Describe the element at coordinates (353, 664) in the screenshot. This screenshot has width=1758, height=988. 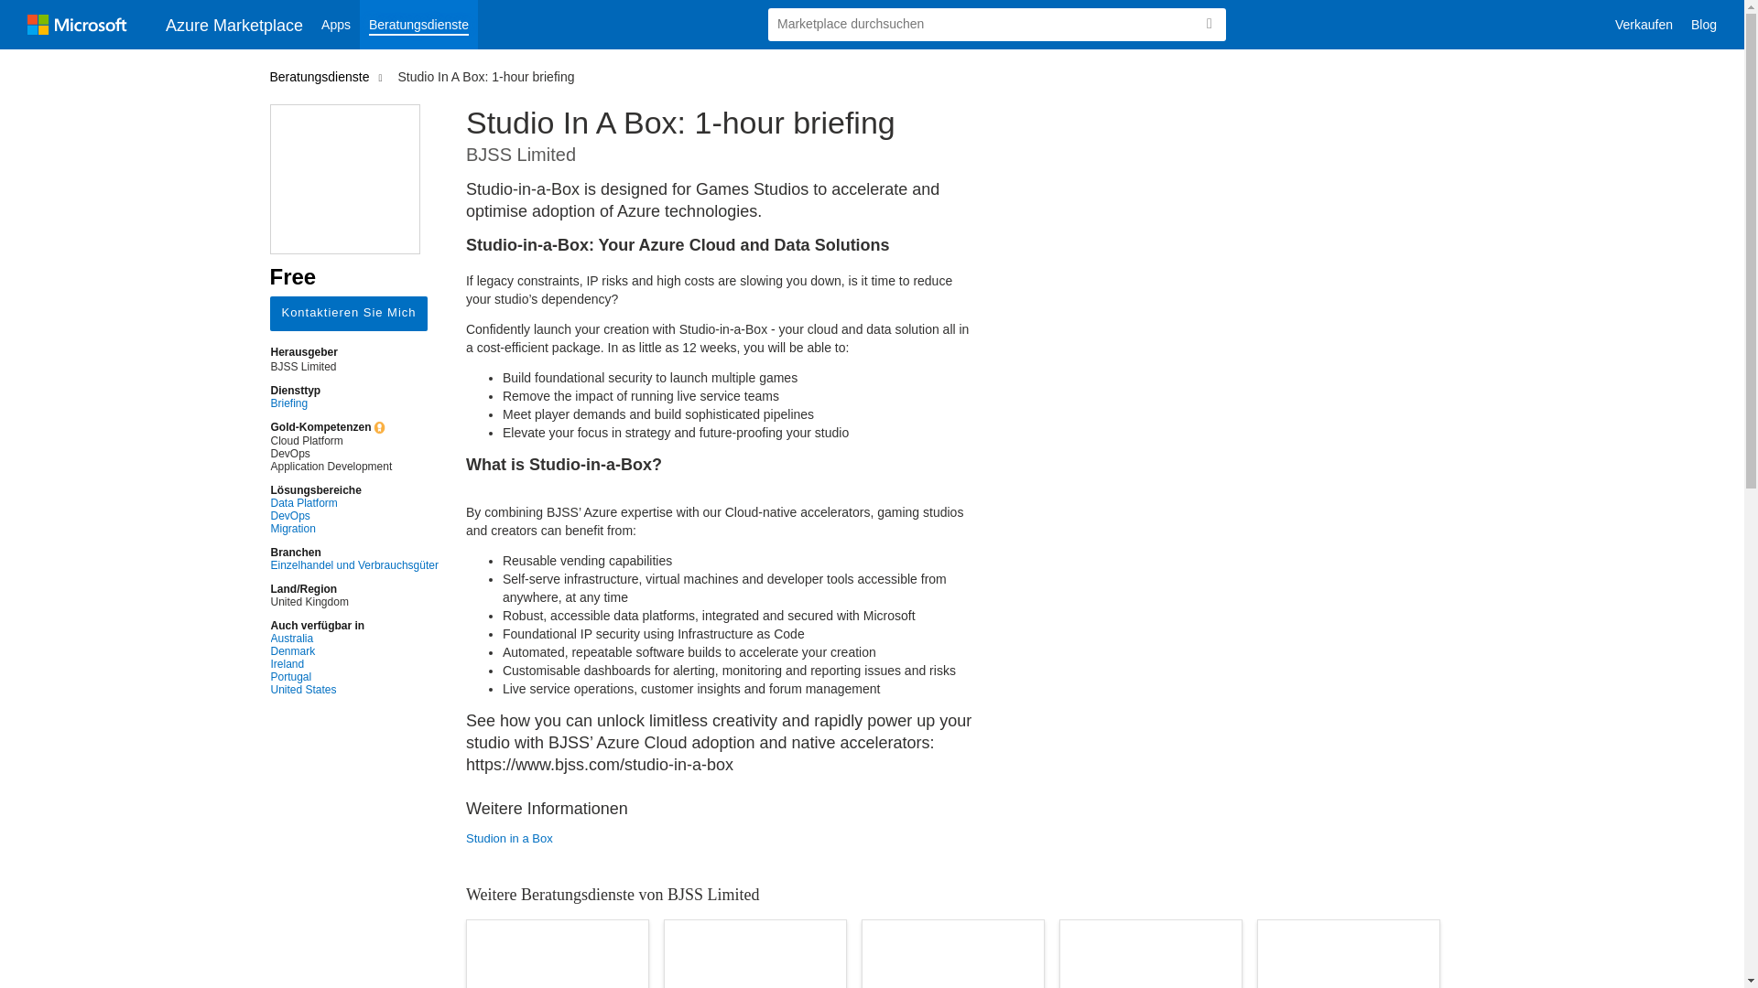
I see `Ireland` at that location.